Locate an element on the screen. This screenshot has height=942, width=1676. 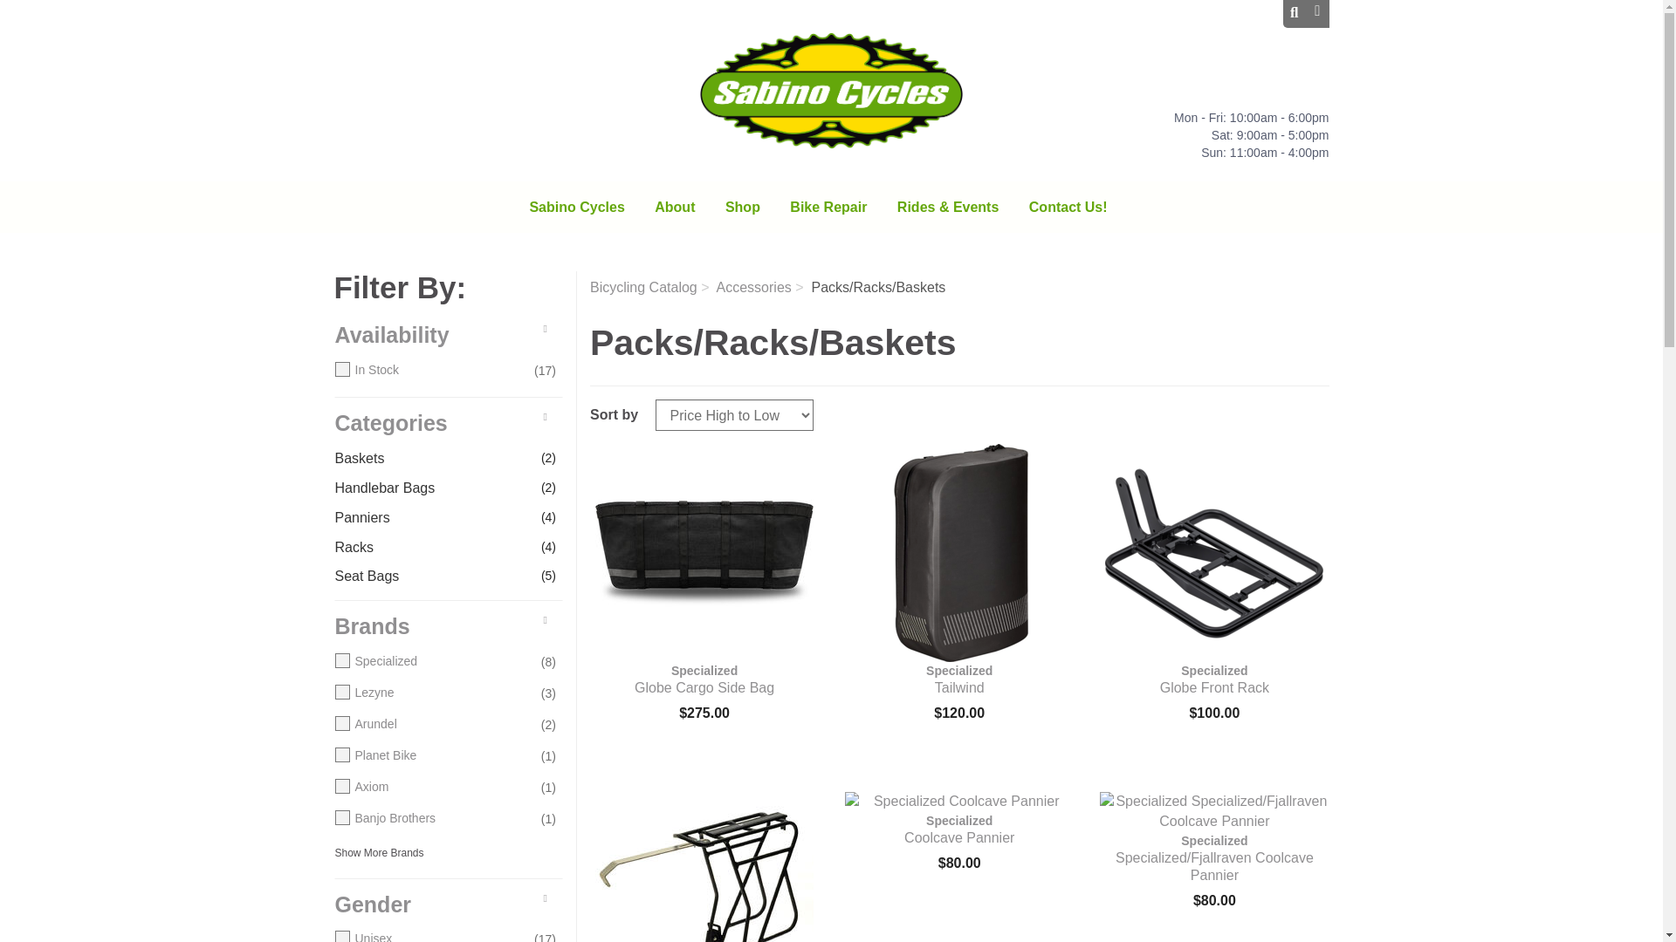
Baskets is located at coordinates (431, 459).